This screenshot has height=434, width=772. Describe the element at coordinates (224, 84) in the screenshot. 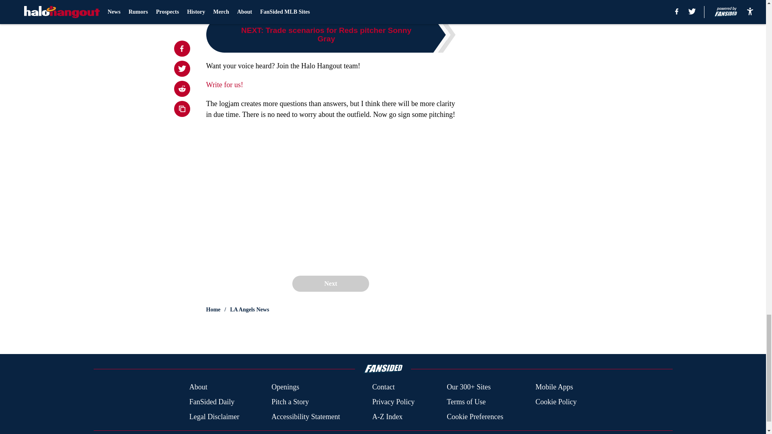

I see `Write for us!` at that location.